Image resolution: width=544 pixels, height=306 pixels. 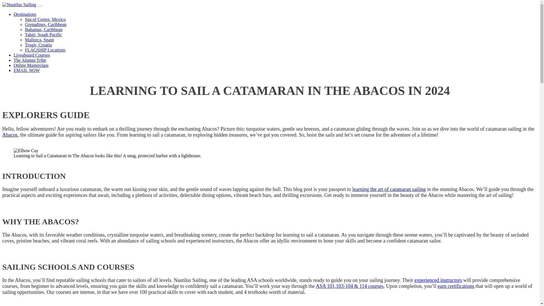 What do you see at coordinates (416, 189) in the screenshot?
I see `an sailing` at bounding box center [416, 189].